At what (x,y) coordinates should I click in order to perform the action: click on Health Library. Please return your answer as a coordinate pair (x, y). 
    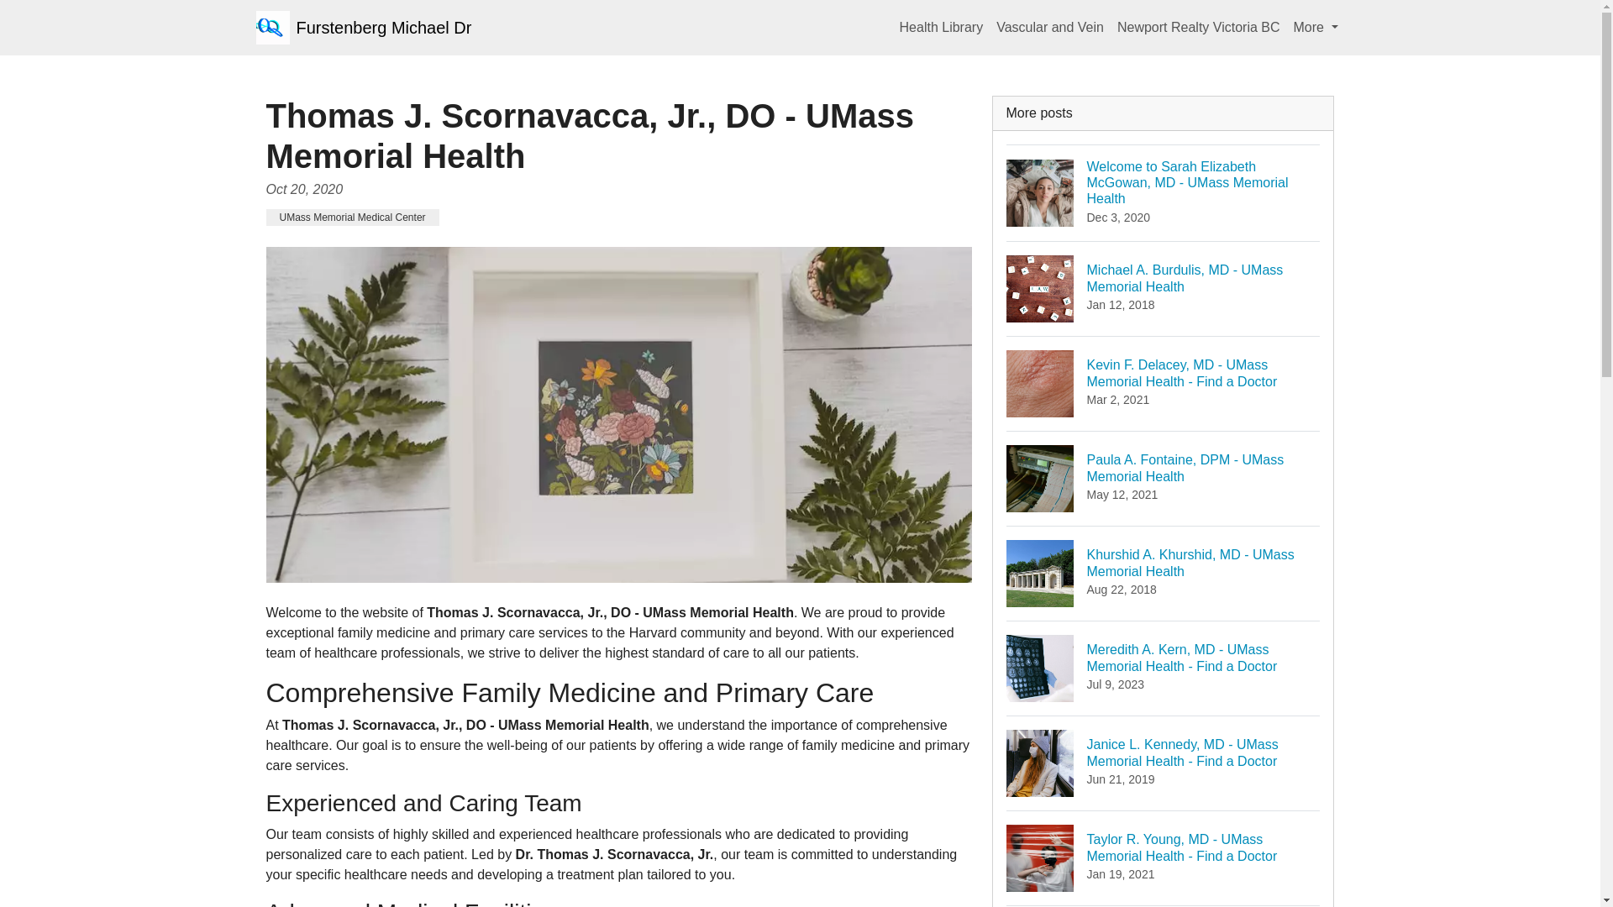
    Looking at the image, I should click on (352, 217).